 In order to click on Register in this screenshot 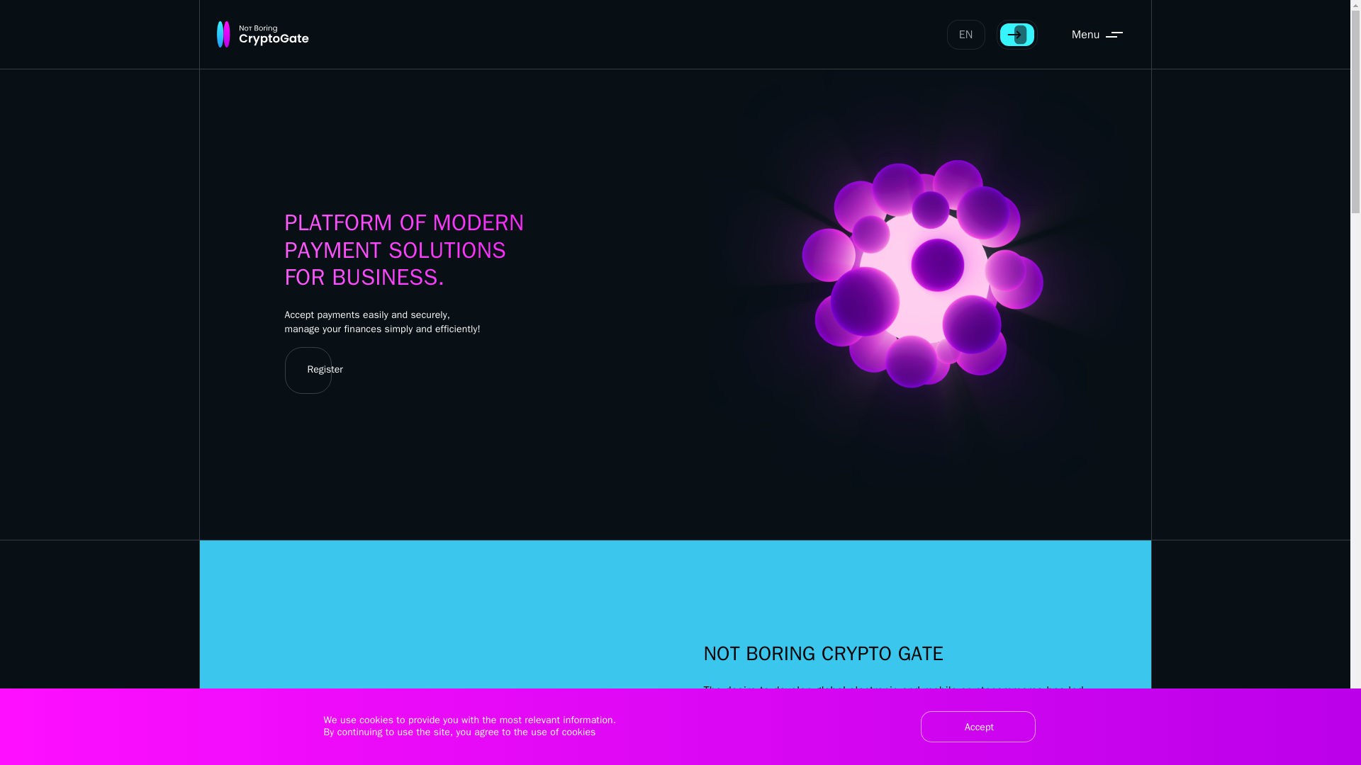, I will do `click(320, 370)`.